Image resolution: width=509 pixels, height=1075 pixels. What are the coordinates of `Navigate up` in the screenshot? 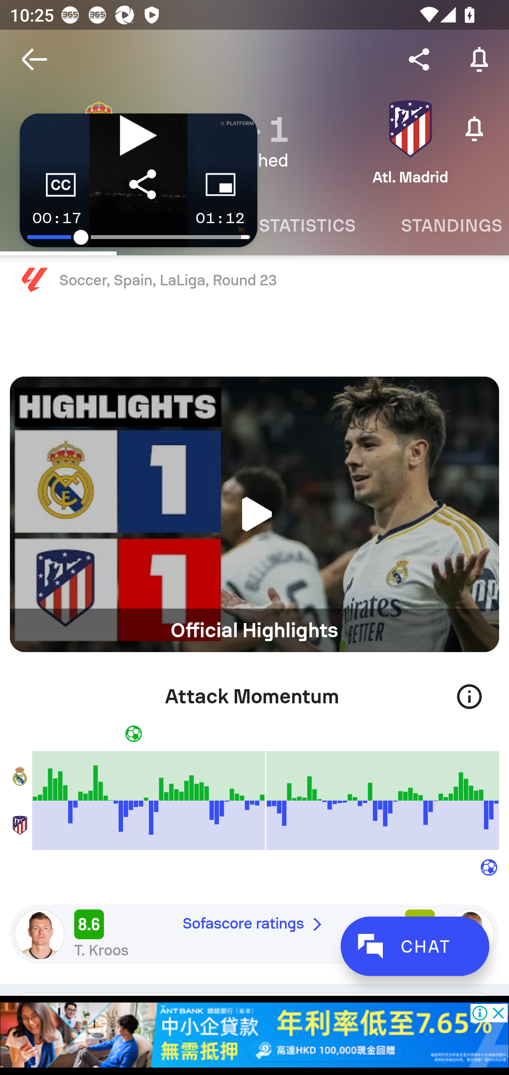 It's located at (35, 59).